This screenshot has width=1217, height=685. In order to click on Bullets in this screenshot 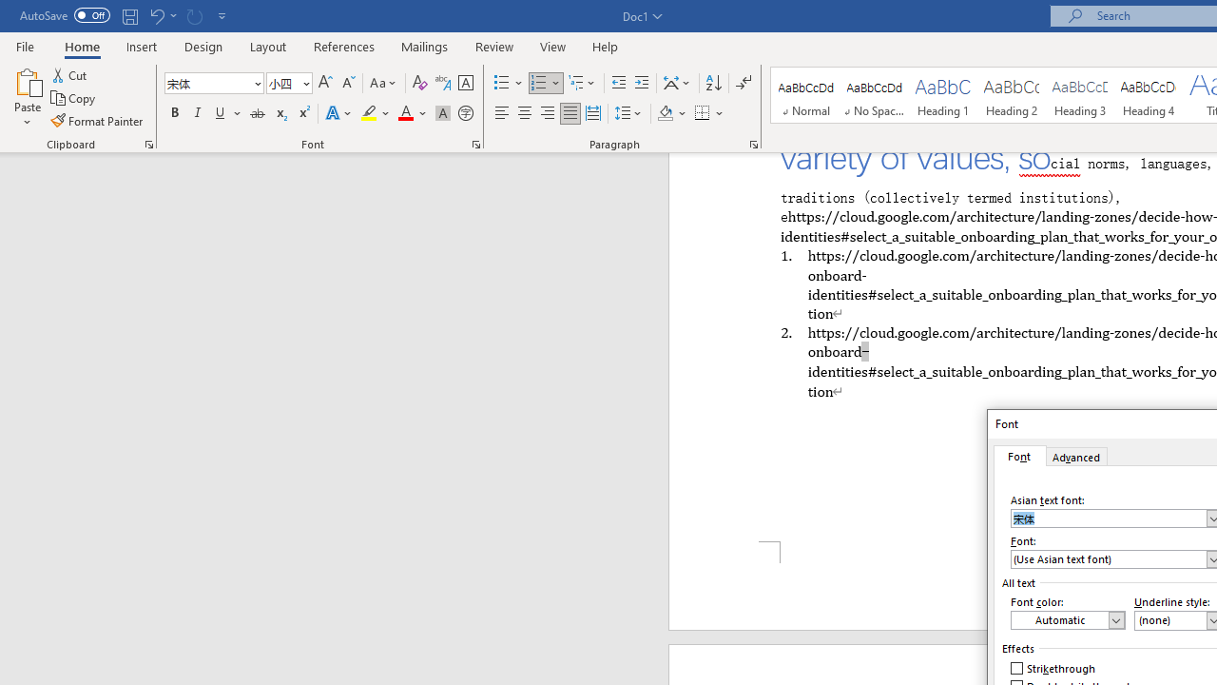, I will do `click(510, 84)`.